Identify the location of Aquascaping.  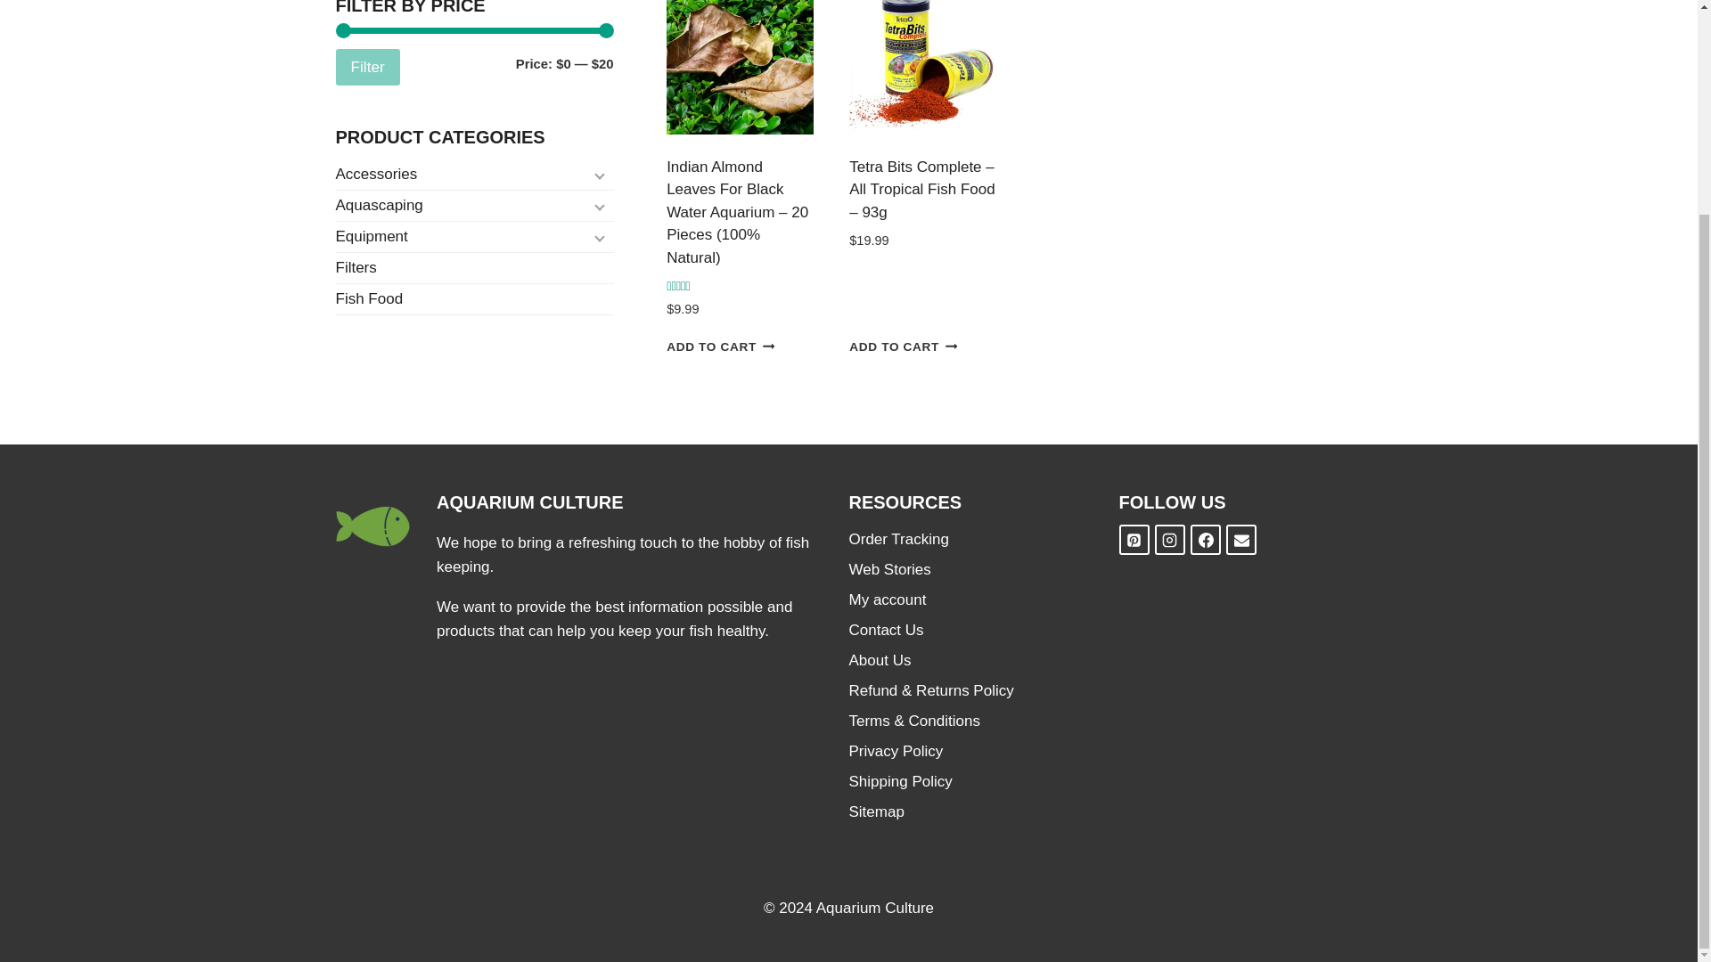
(474, 206).